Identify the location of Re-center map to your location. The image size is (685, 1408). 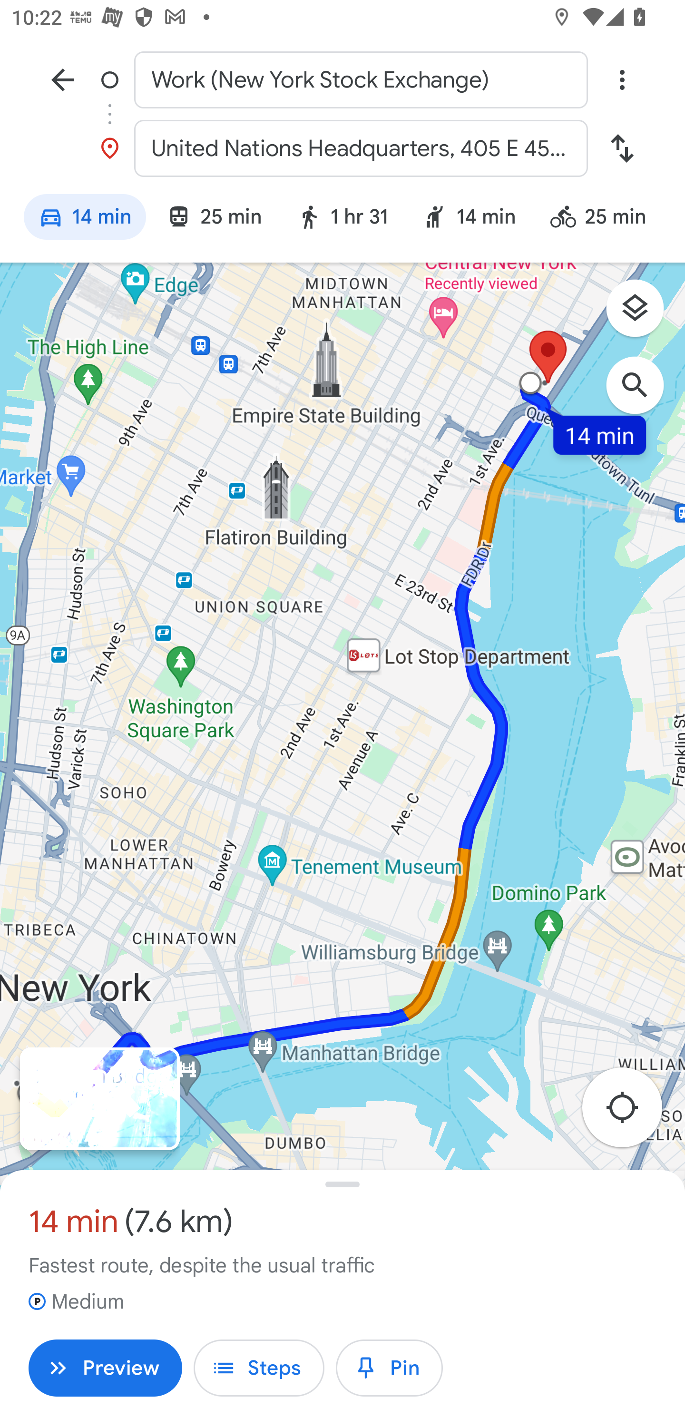
(631, 1112).